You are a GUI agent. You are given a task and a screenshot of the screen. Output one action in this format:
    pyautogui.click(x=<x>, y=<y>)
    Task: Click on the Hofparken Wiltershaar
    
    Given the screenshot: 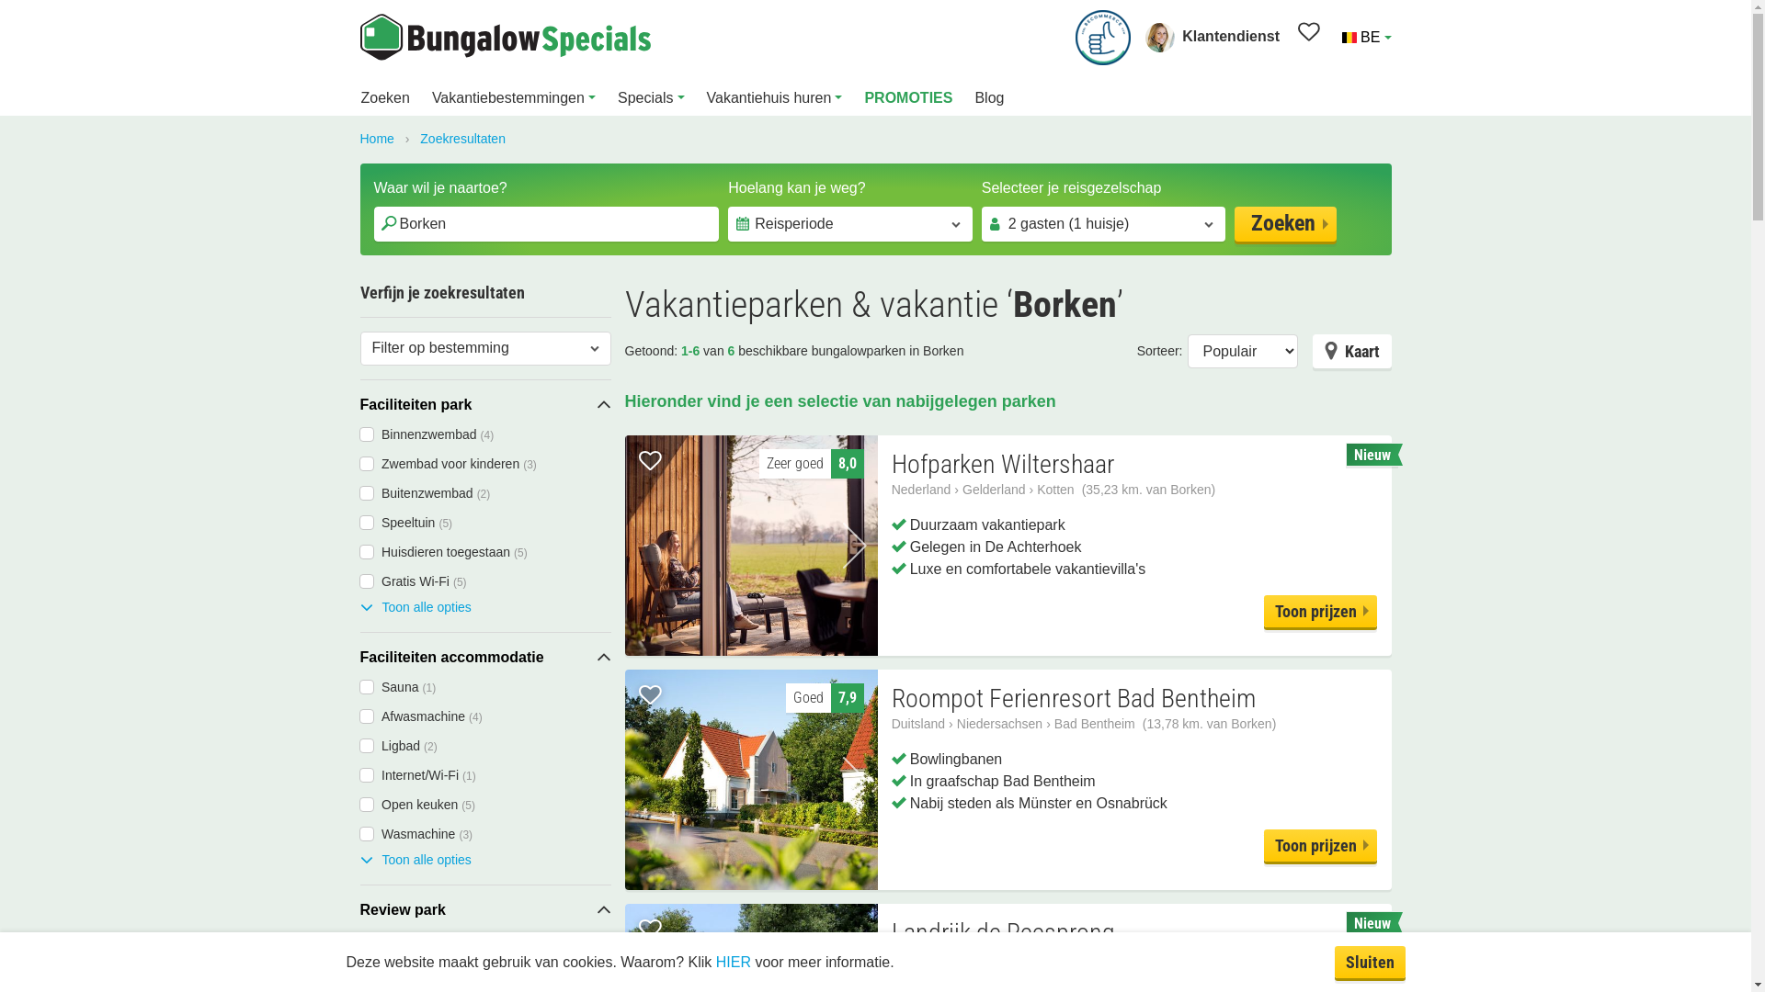 What is the action you would take?
    pyautogui.click(x=1003, y=465)
    